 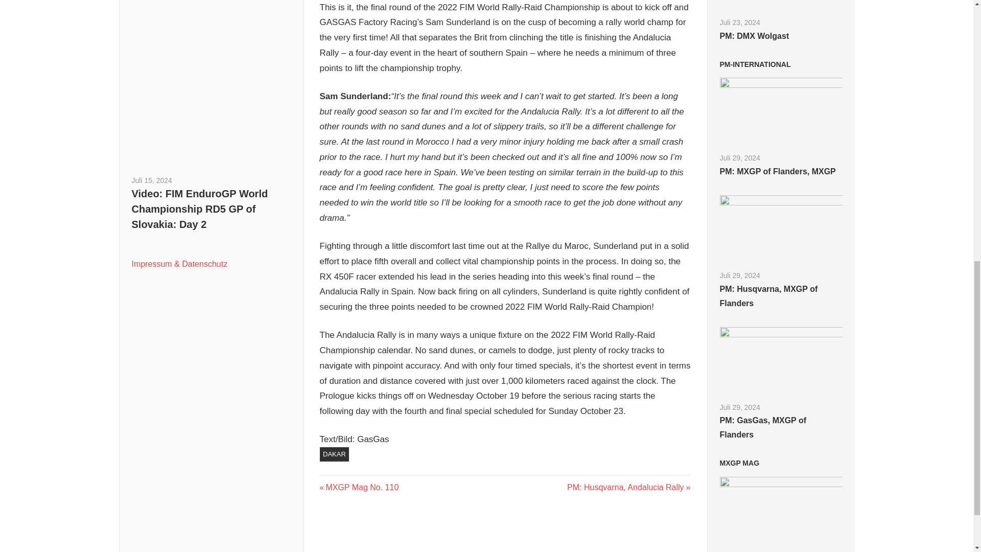 What do you see at coordinates (334, 454) in the screenshot?
I see `DAKAR` at bounding box center [334, 454].